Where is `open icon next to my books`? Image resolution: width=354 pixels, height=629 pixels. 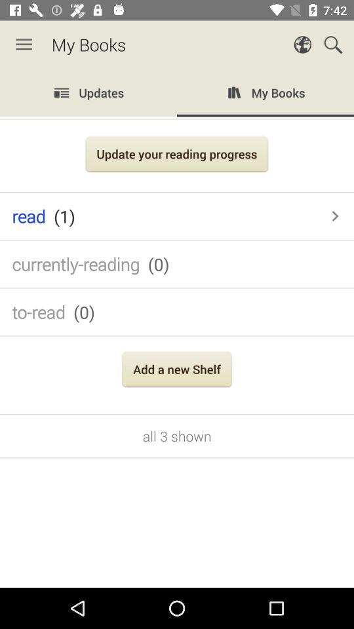 open icon next to my books is located at coordinates (24, 45).